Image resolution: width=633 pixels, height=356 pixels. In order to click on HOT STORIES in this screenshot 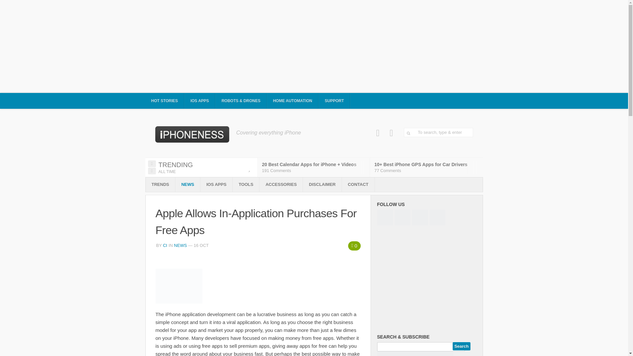, I will do `click(164, 101)`.